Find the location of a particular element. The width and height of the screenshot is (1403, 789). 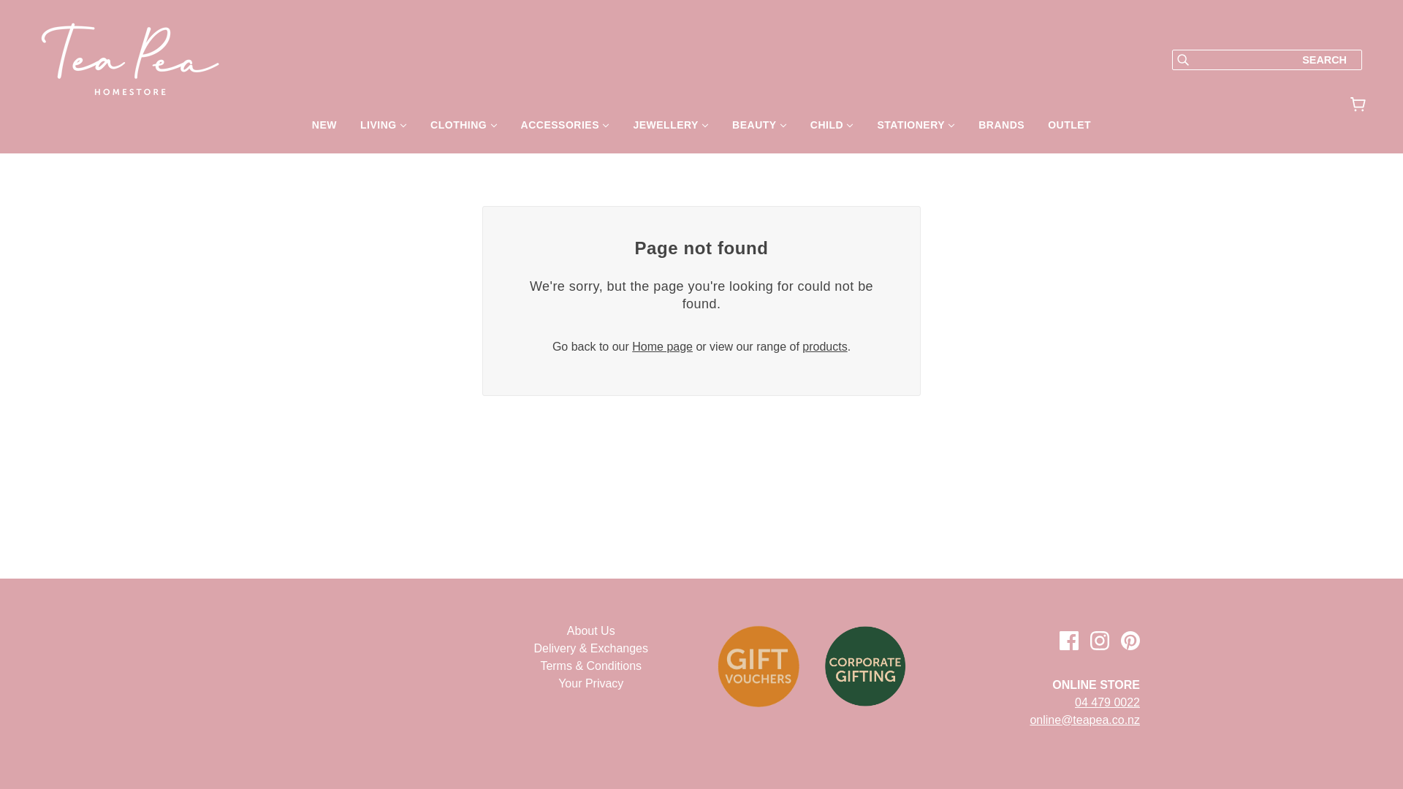

LIVING  is located at coordinates (383, 130).